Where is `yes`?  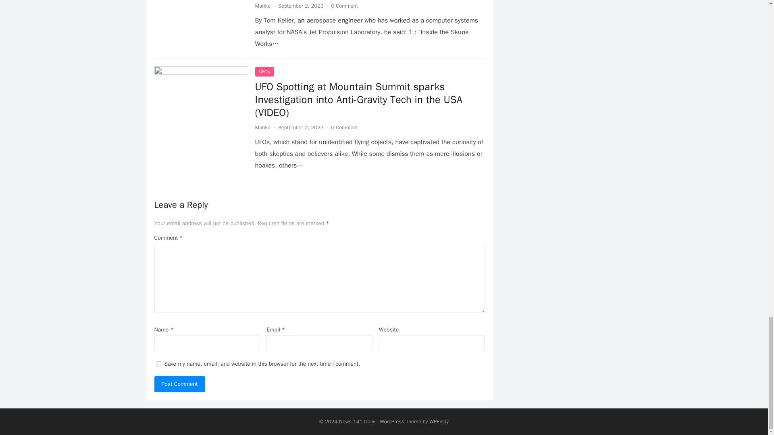 yes is located at coordinates (158, 364).